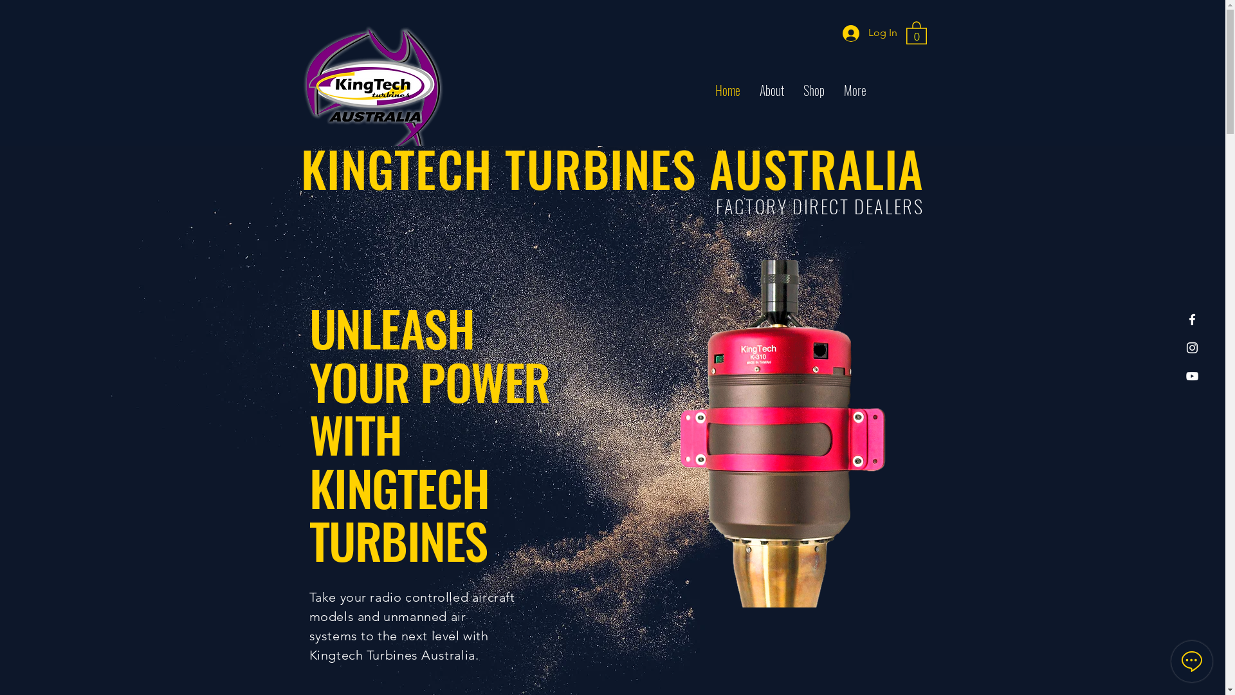 The image size is (1235, 695). Describe the element at coordinates (772, 90) in the screenshot. I see `About` at that location.